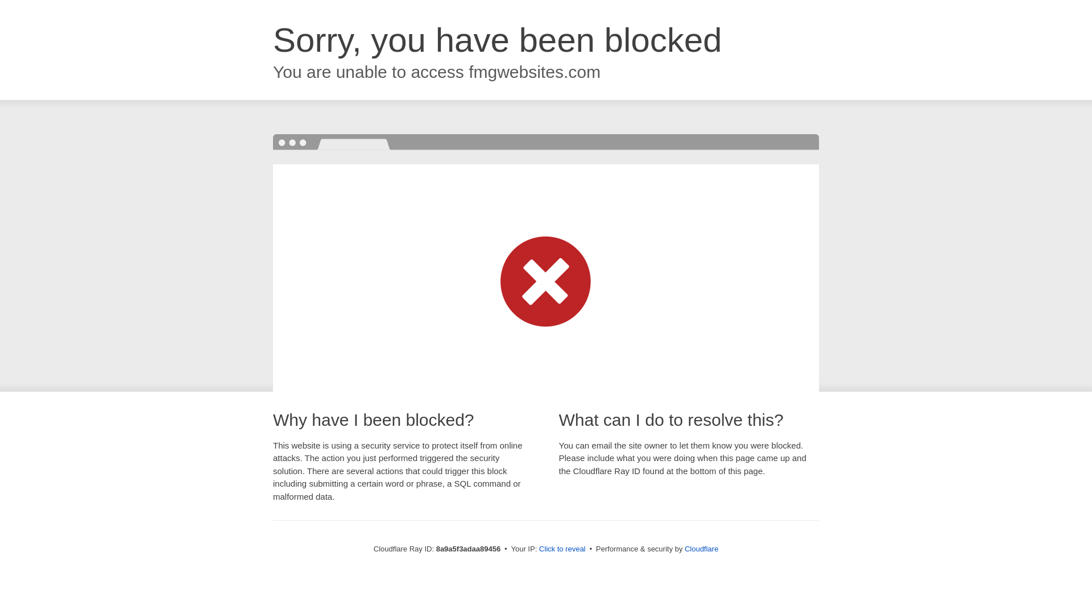  Describe the element at coordinates (701, 549) in the screenshot. I see `Cloudflare` at that location.